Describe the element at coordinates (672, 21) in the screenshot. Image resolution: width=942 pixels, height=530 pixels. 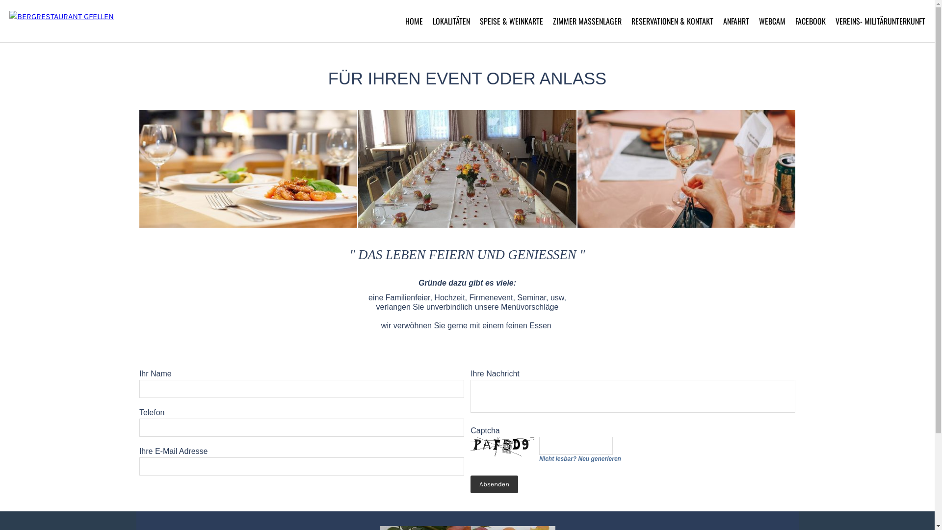
I see `RESERVATIONEN & KONTAKT` at that location.